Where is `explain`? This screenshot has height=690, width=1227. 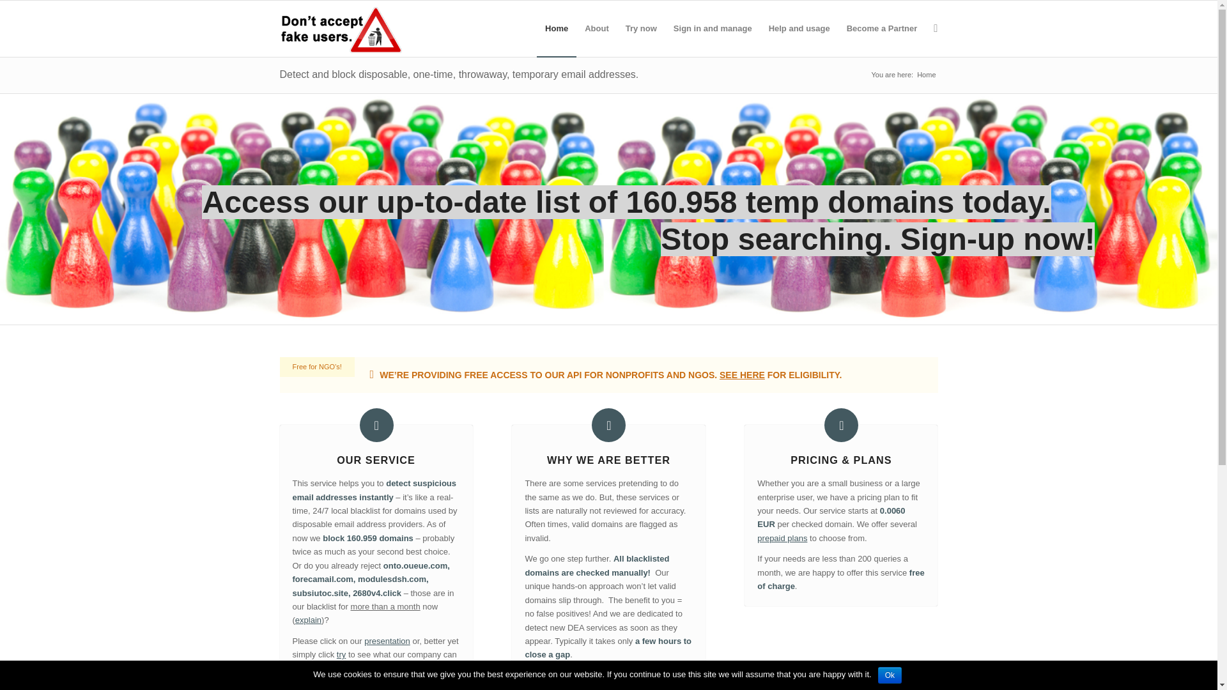 explain is located at coordinates (308, 620).